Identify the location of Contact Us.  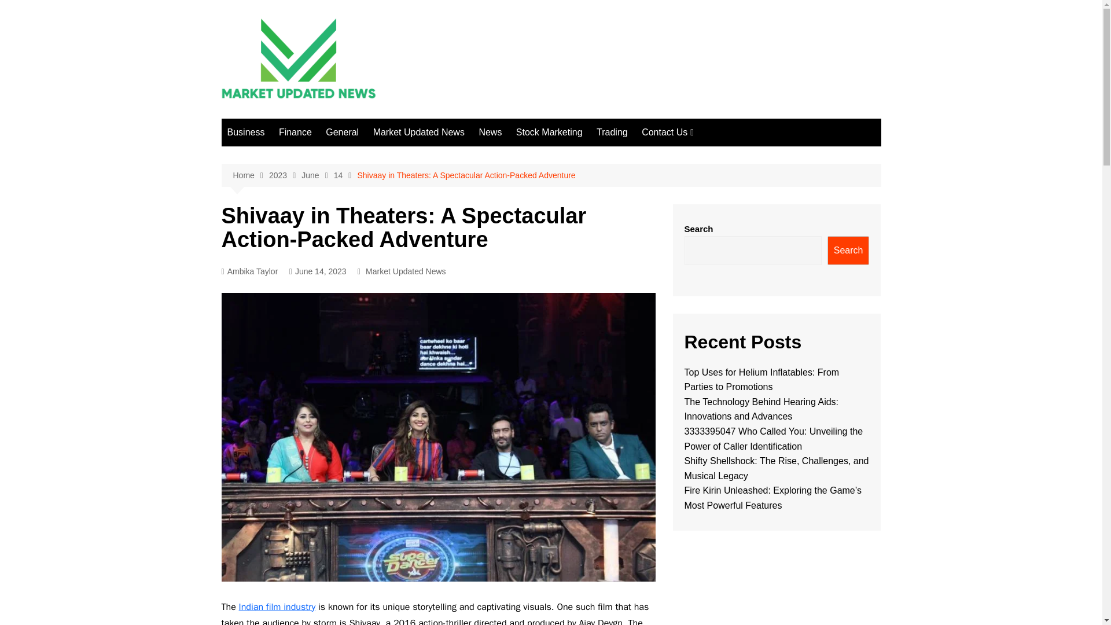
(668, 132).